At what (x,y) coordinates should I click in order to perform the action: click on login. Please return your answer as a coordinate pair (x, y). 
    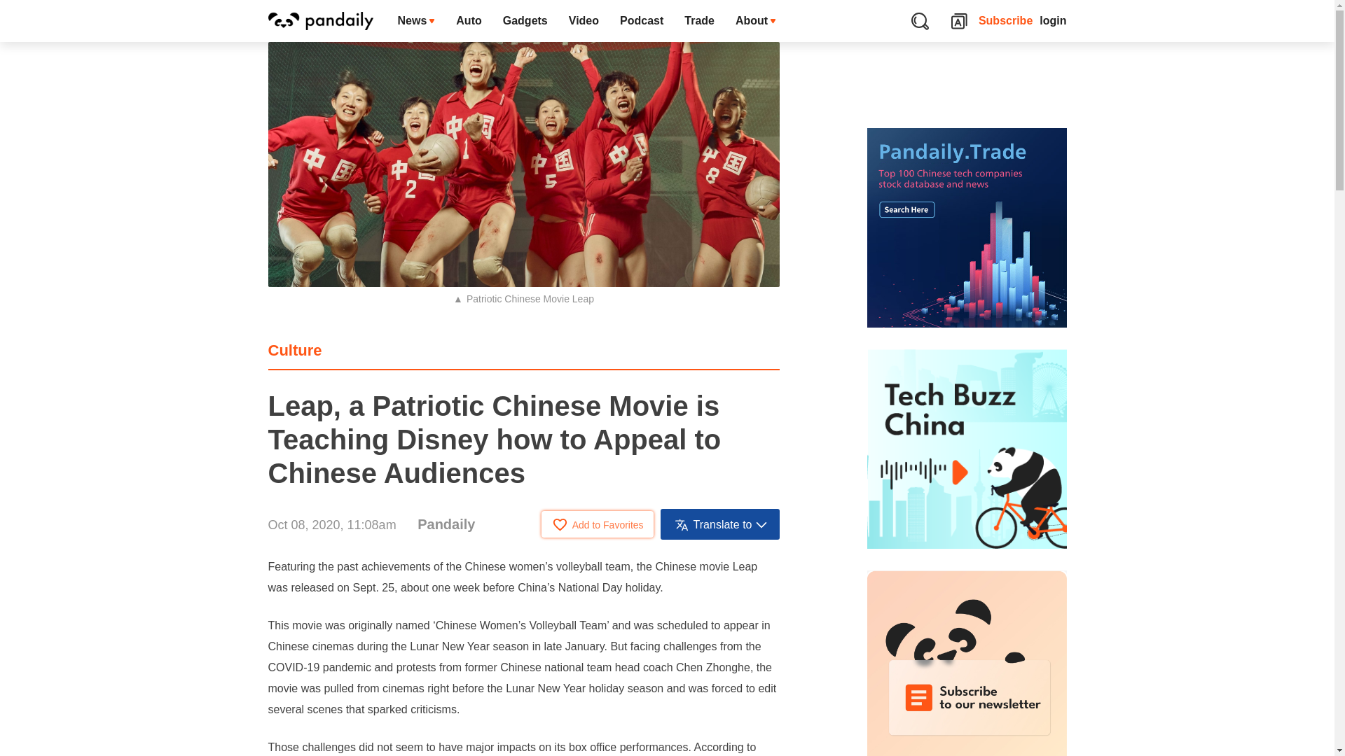
    Looking at the image, I should click on (1053, 21).